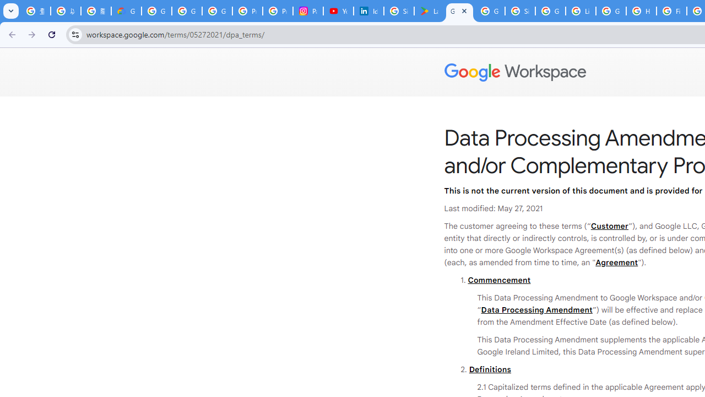 Image resolution: width=705 pixels, height=397 pixels. What do you see at coordinates (278, 11) in the screenshot?
I see `Privacy Help Center - Policies Help` at bounding box center [278, 11].